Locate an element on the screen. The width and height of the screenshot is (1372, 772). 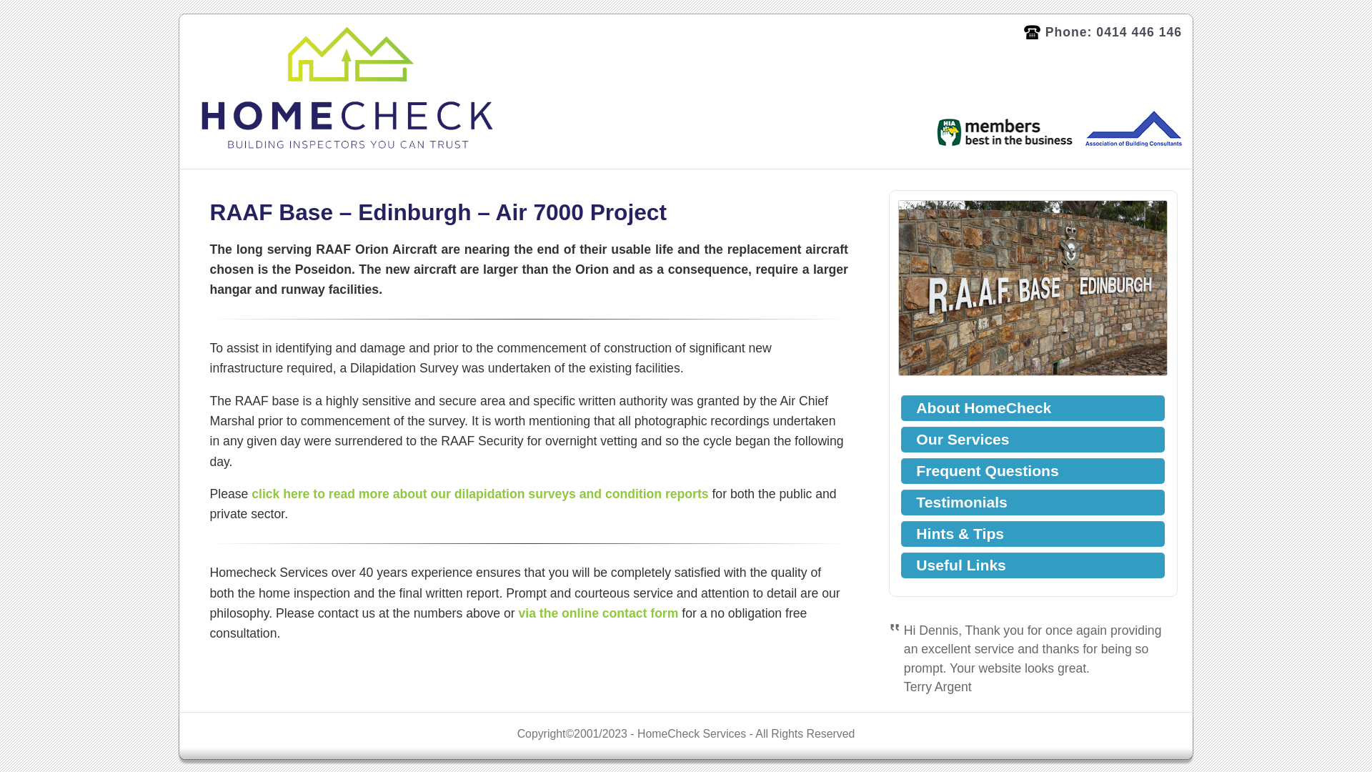
Frequent Questions is located at coordinates (1033, 471).